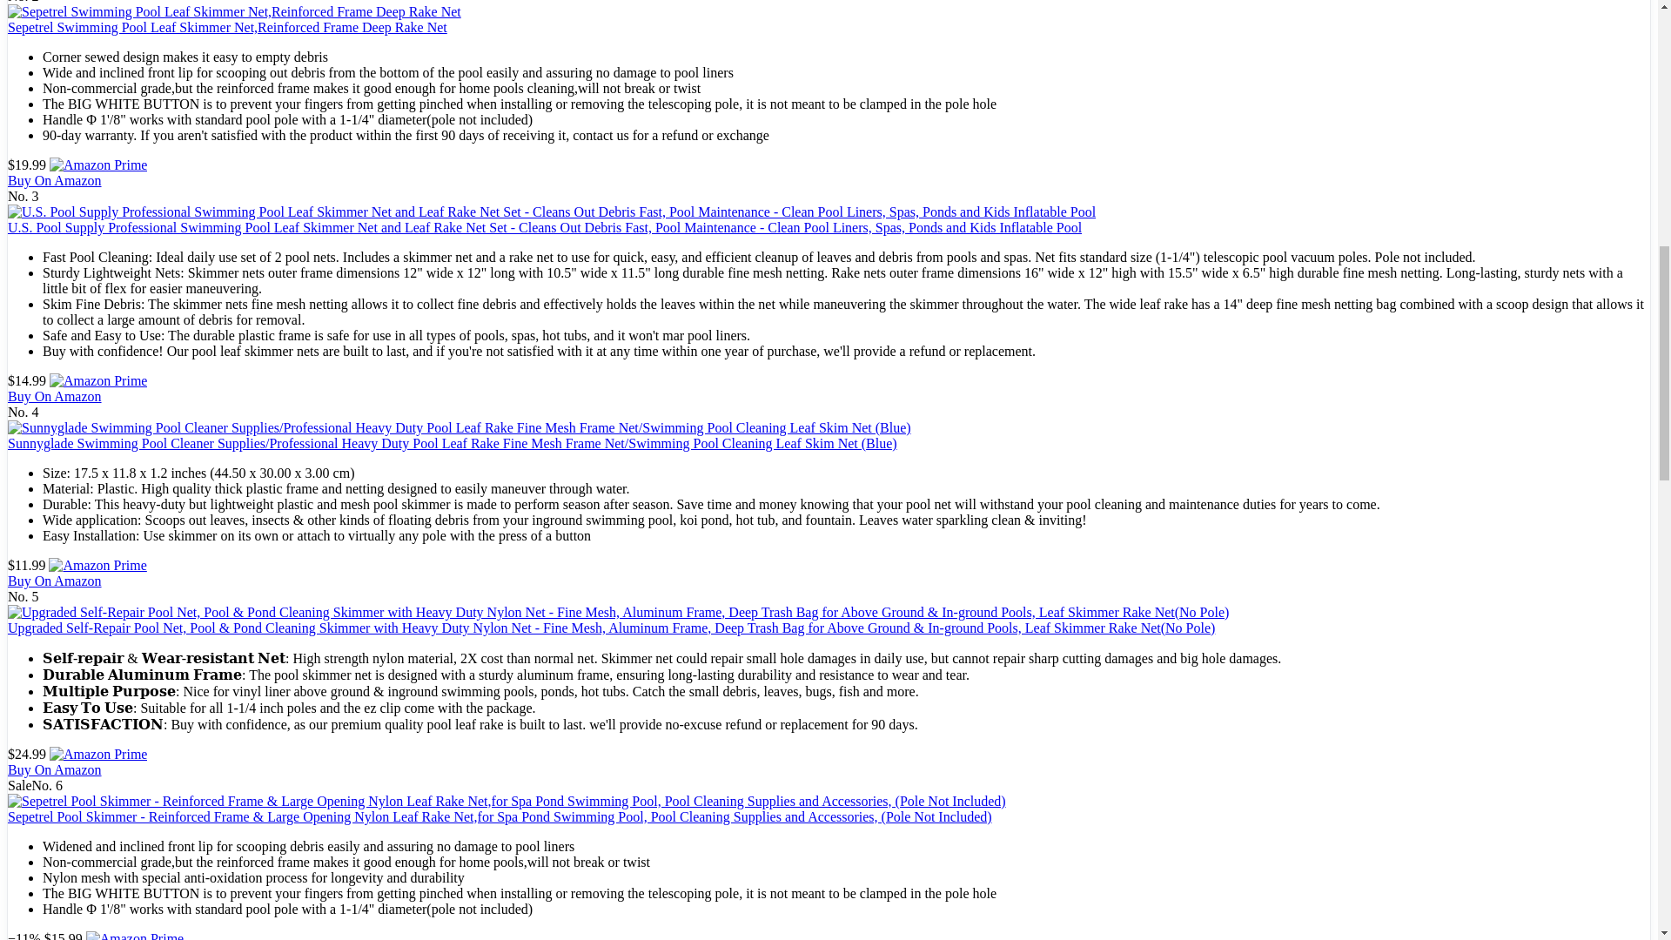 The height and width of the screenshot is (940, 1671). What do you see at coordinates (55, 180) in the screenshot?
I see `Buy On Amazon` at bounding box center [55, 180].